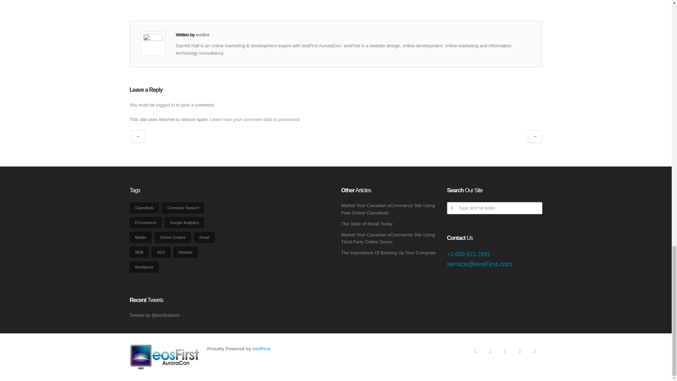 Image resolution: width=677 pixels, height=381 pixels. Describe the element at coordinates (388, 209) in the screenshot. I see `Link to How To Market Your eCommerce Site in Canada` at that location.